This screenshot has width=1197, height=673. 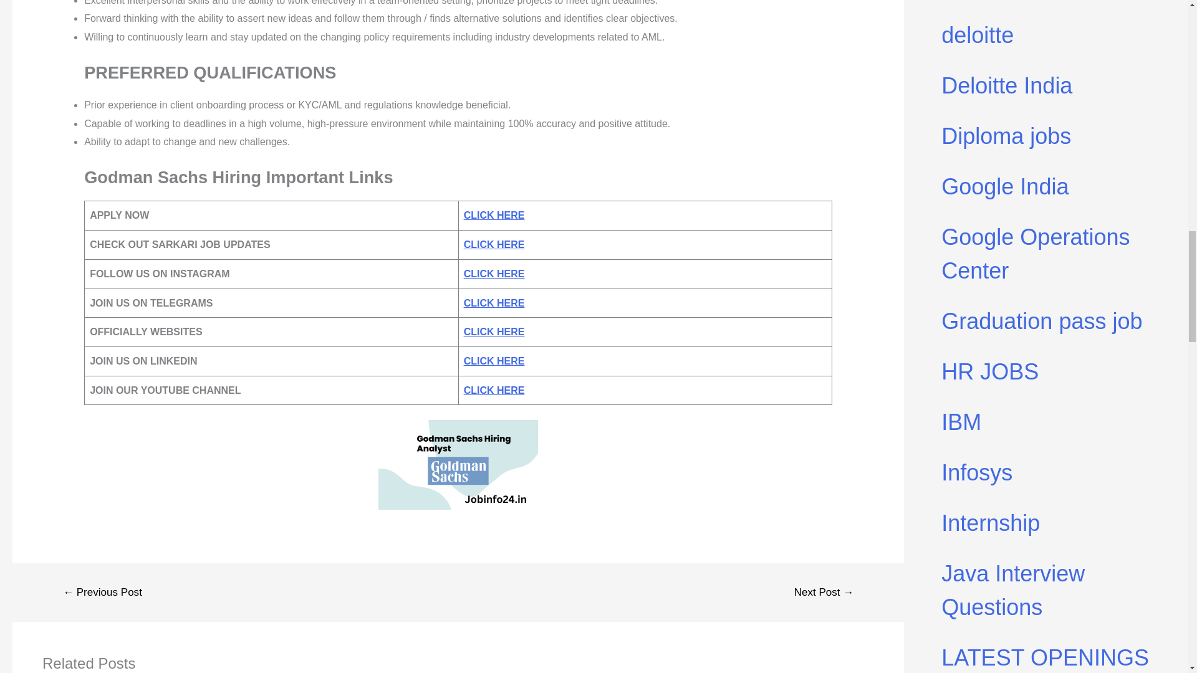 What do you see at coordinates (494, 215) in the screenshot?
I see `CLICK HERE` at bounding box center [494, 215].